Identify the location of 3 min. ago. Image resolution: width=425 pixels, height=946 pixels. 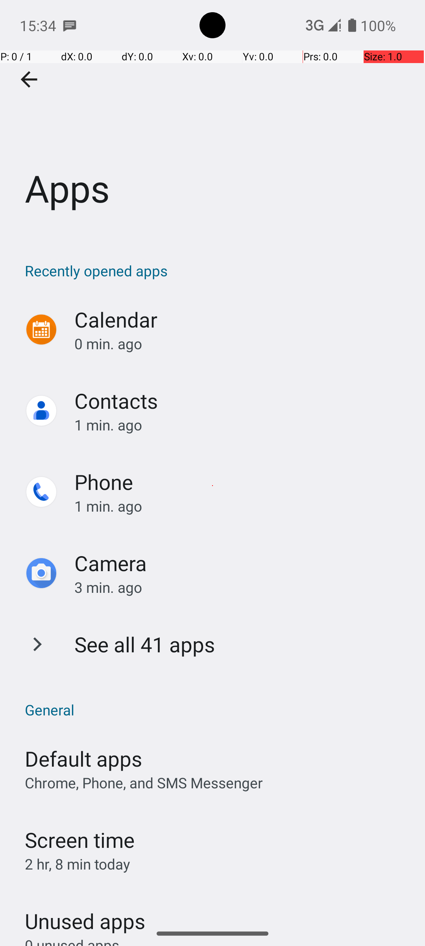
(242, 587).